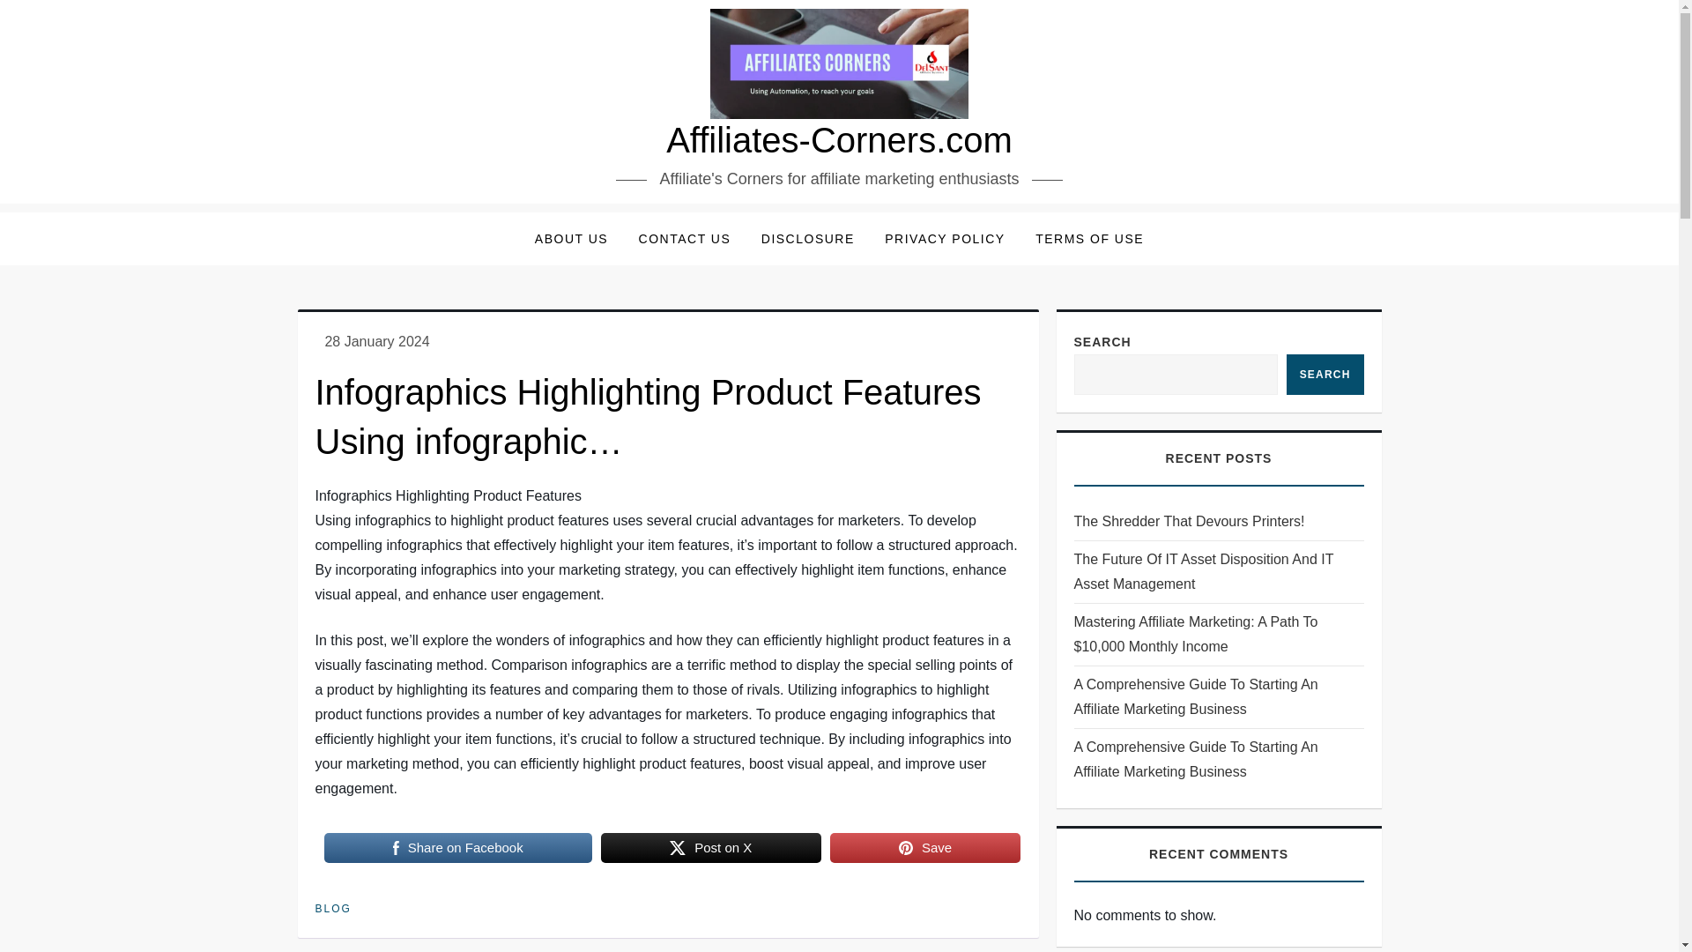 This screenshot has width=1692, height=952. Describe the element at coordinates (1218, 572) in the screenshot. I see `The Future Of IT Asset Disposition And IT Asset Management` at that location.